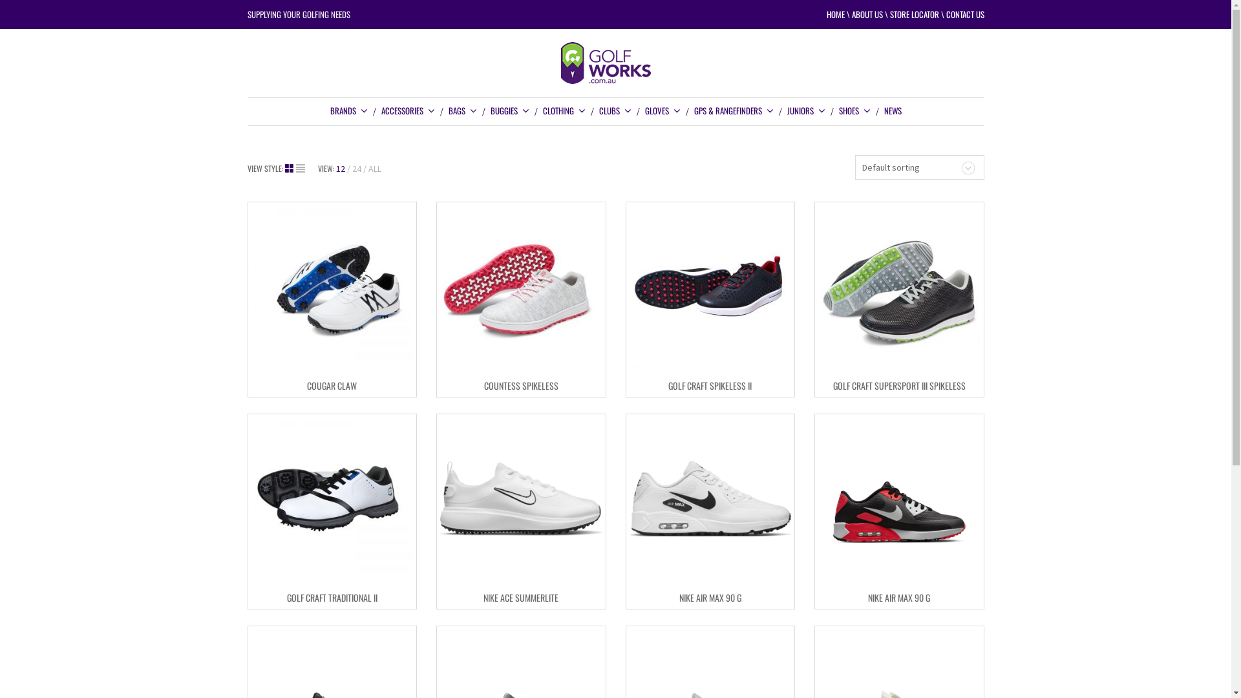 Image resolution: width=1241 pixels, height=698 pixels. I want to click on NIKE AIR MAX 90 G, so click(899, 597).